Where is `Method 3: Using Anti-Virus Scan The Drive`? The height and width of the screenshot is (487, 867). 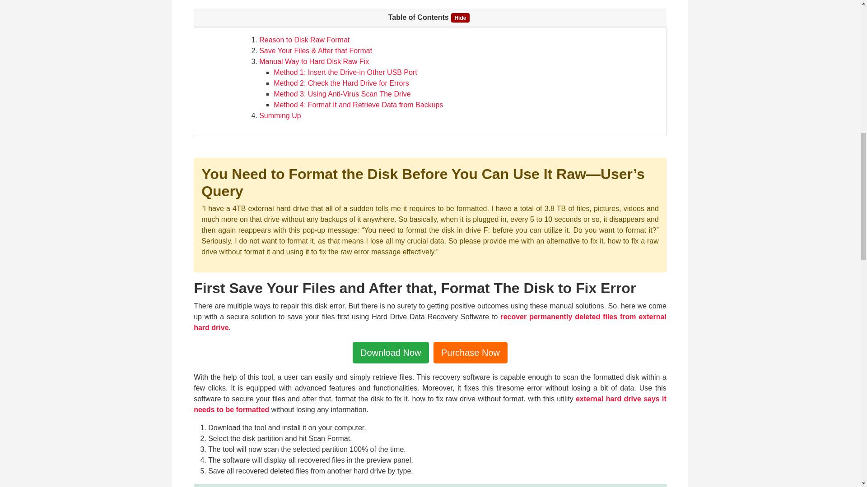
Method 3: Using Anti-Virus Scan The Drive is located at coordinates (342, 94).